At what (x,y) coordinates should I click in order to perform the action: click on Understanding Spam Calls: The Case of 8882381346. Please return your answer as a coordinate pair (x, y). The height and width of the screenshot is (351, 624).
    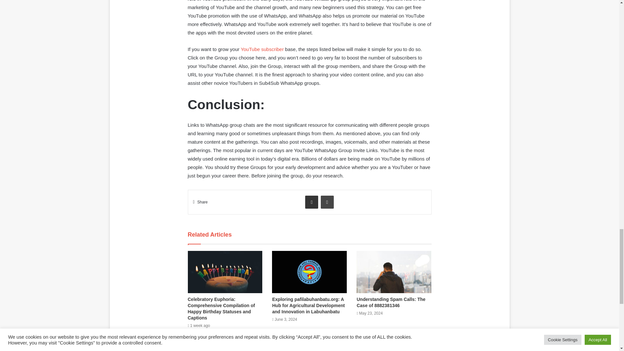
    Looking at the image, I should click on (391, 302).